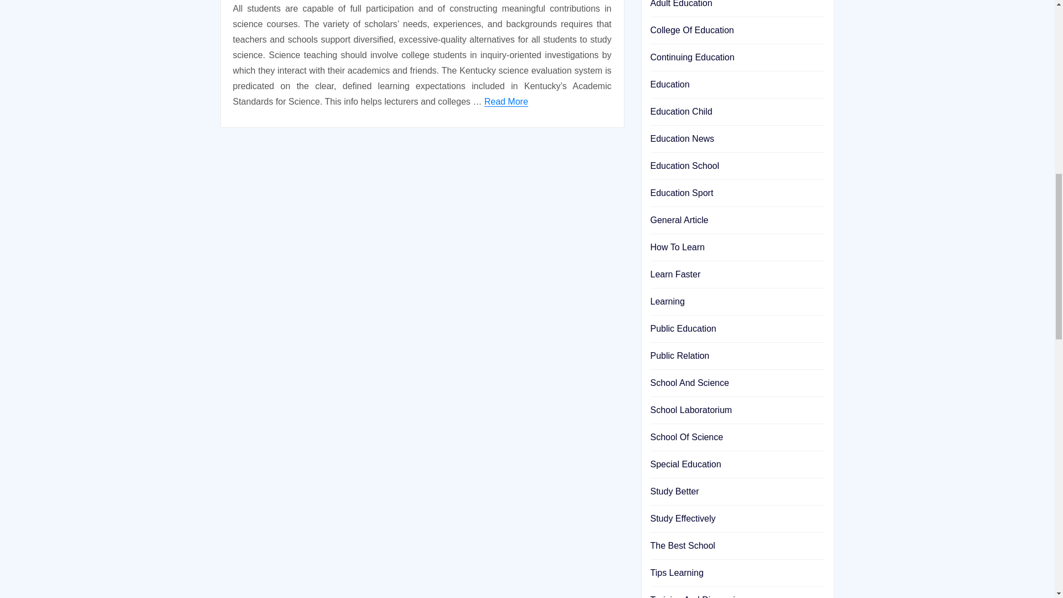 This screenshot has width=1063, height=598. Describe the element at coordinates (682, 138) in the screenshot. I see `Education News` at that location.